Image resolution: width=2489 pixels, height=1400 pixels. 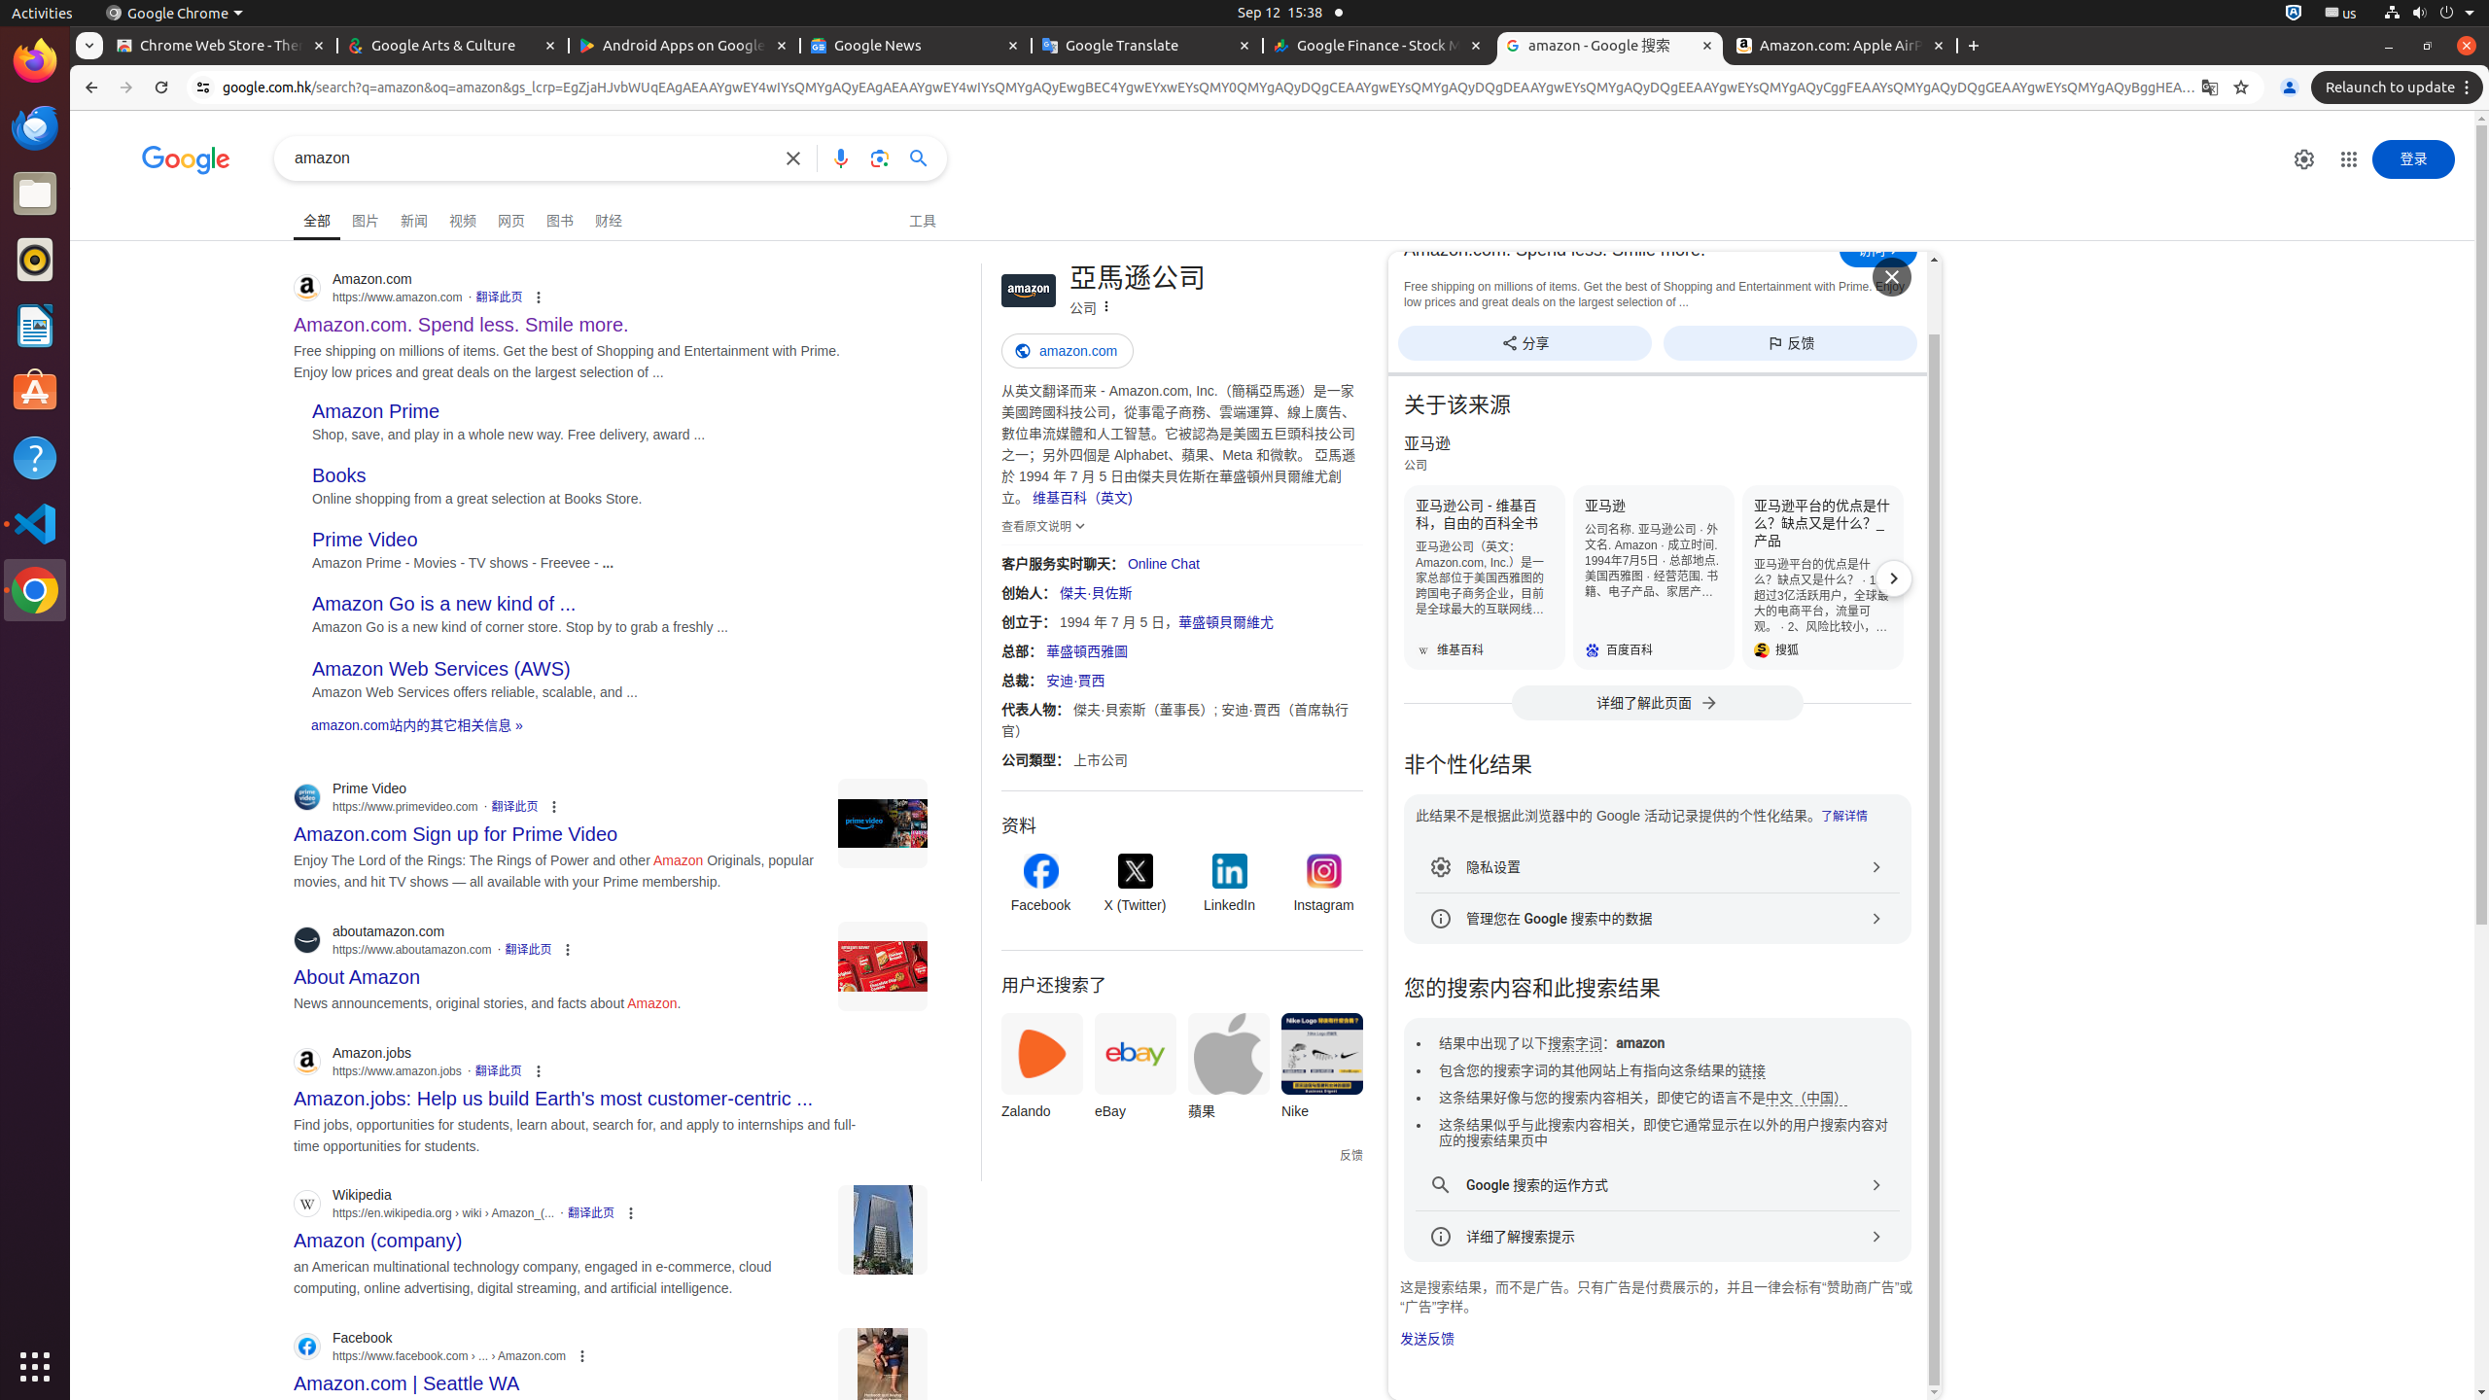 I want to click on 按图搜索, so click(x=880, y=157).